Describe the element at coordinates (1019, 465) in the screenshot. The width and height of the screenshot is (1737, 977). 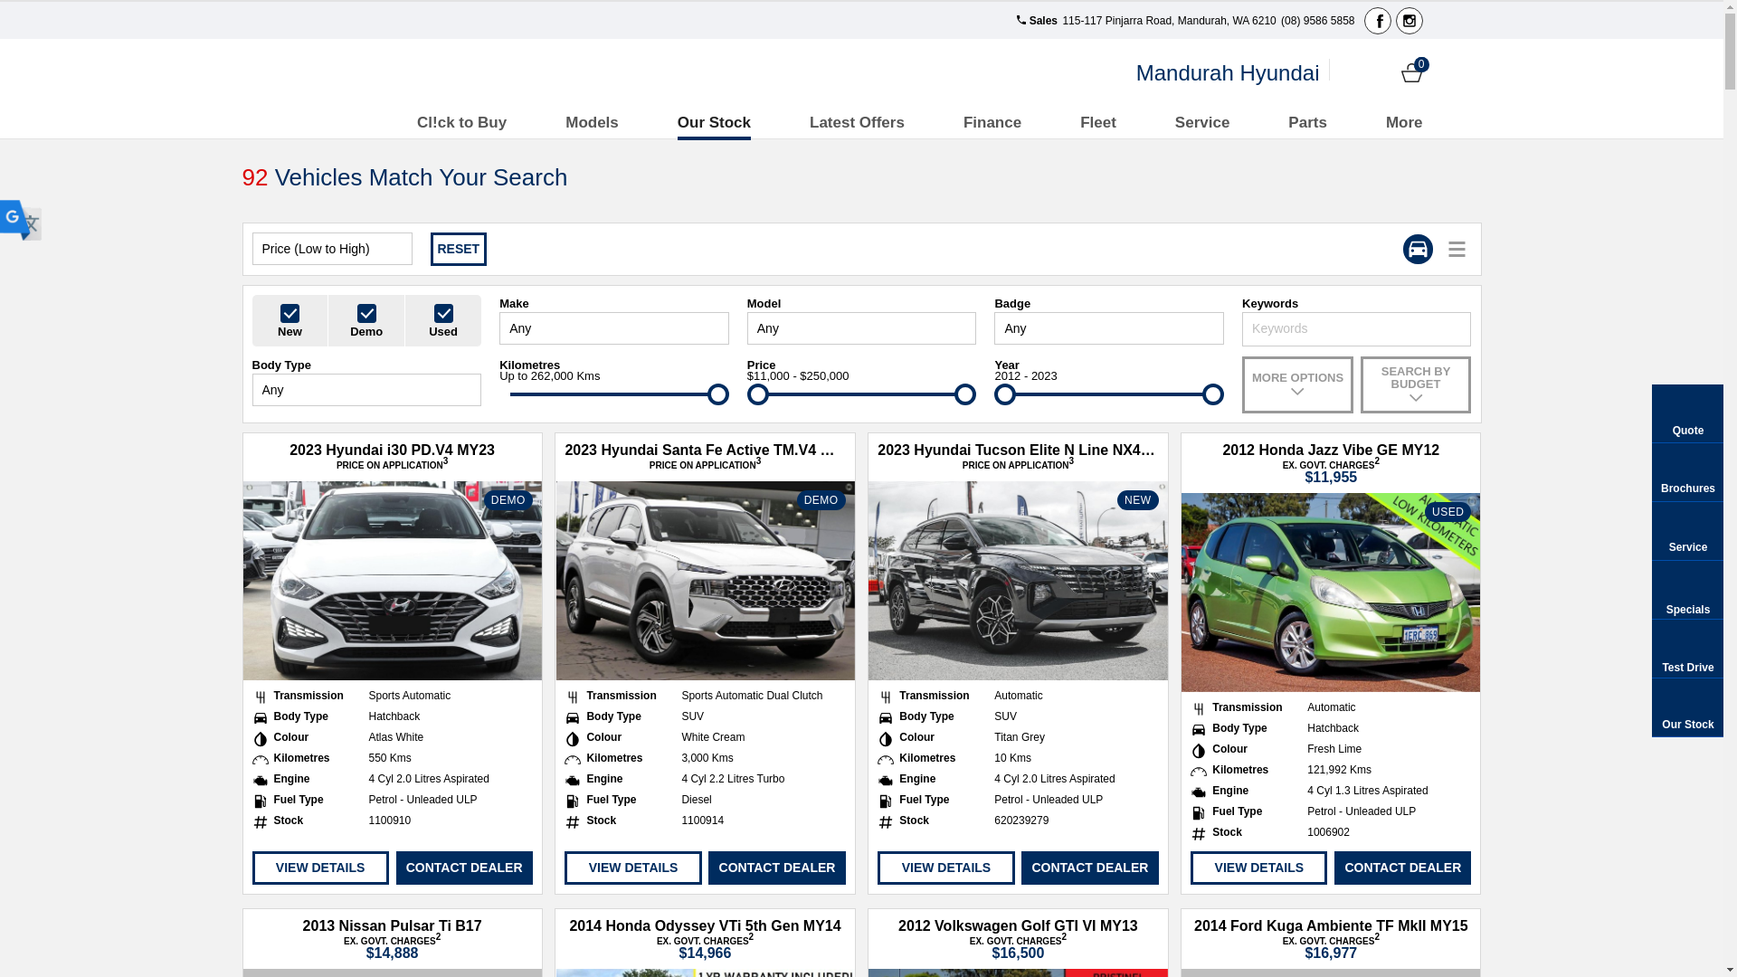
I see `PRICE ON APPLICATION3` at that location.